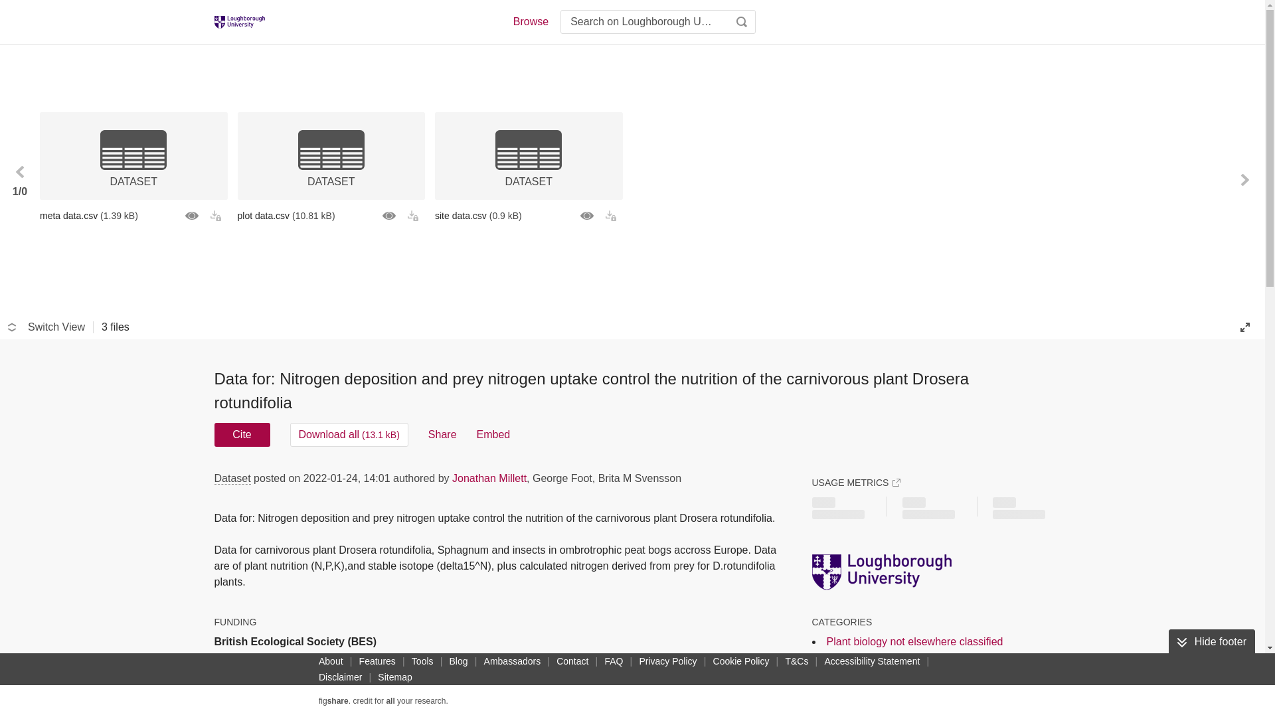 Image resolution: width=1275 pixels, height=717 pixels. What do you see at coordinates (494, 434) in the screenshot?
I see `Embed` at bounding box center [494, 434].